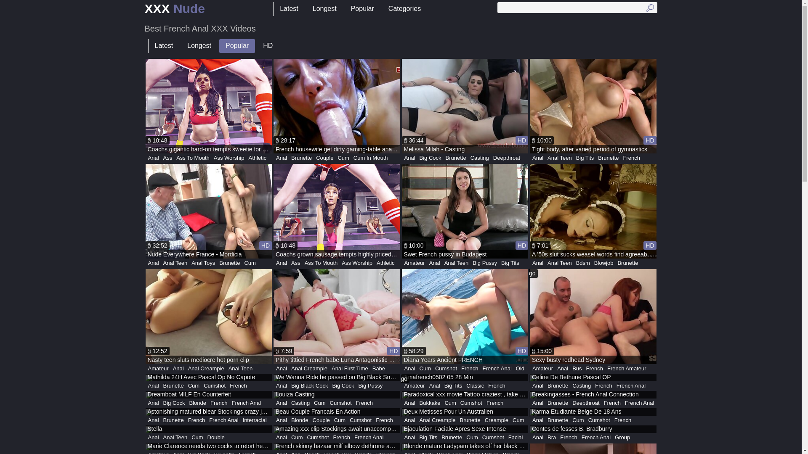 The image size is (808, 454). Describe the element at coordinates (361, 420) in the screenshot. I see `Cumshot` at that location.